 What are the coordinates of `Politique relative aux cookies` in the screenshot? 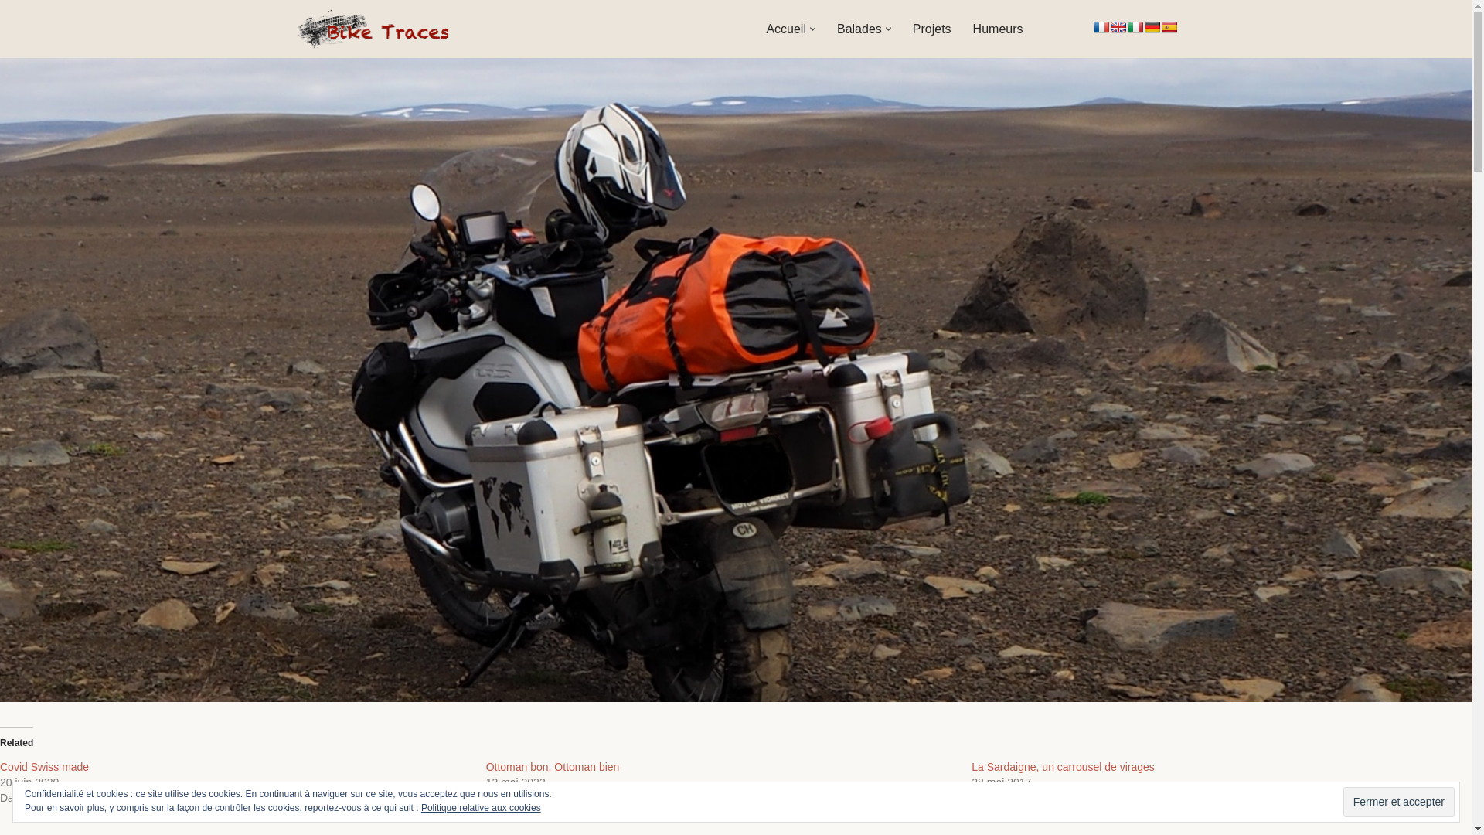 It's located at (481, 808).